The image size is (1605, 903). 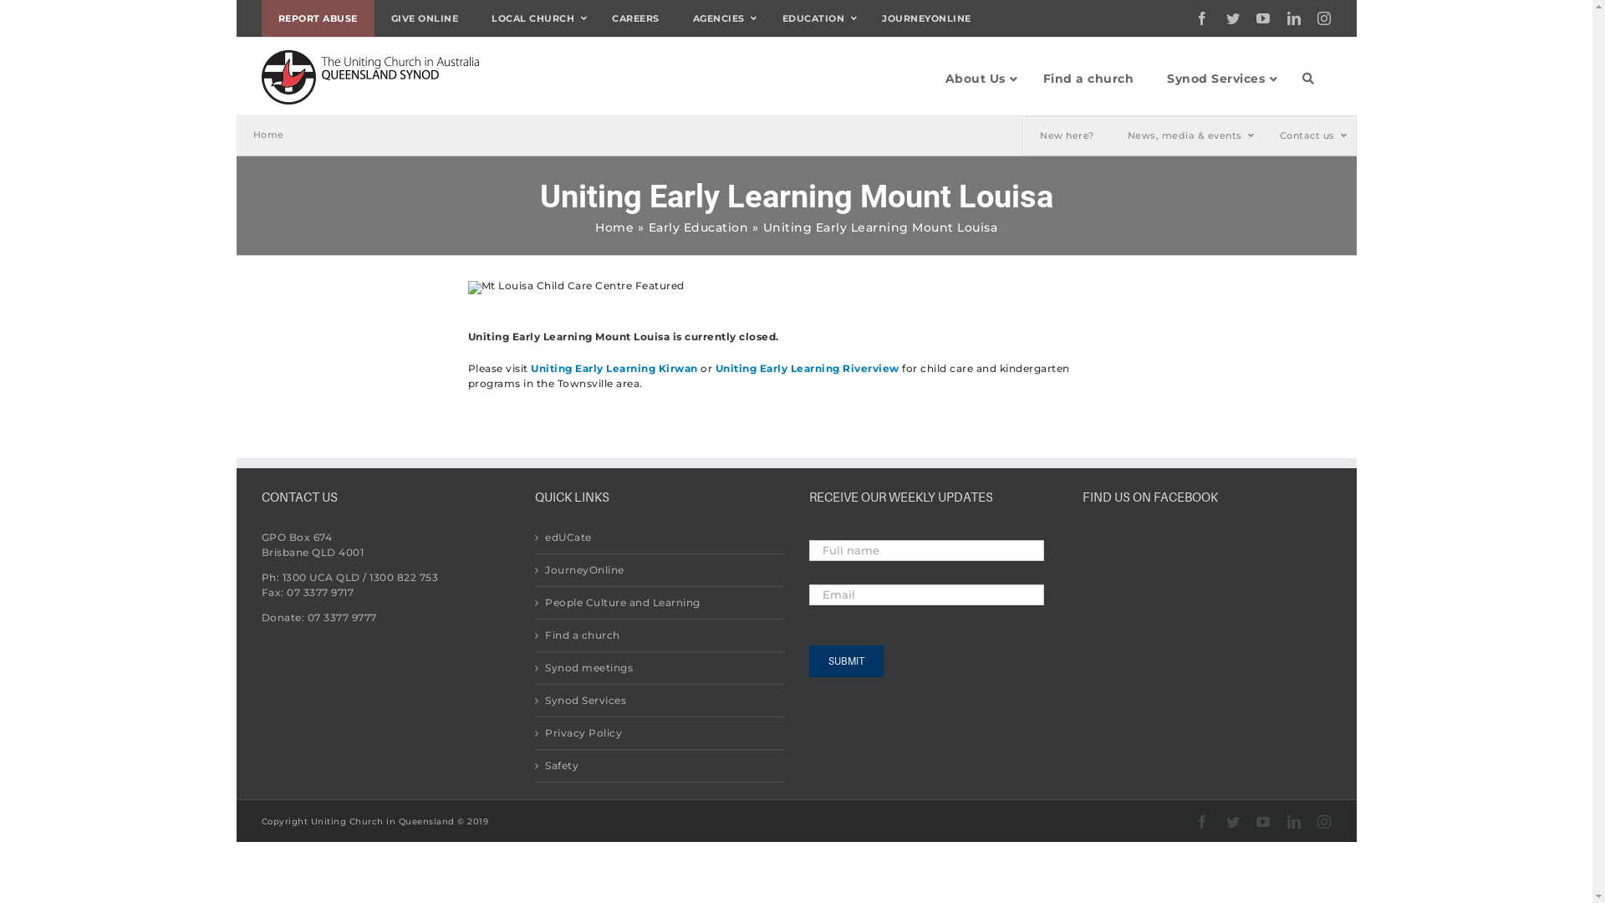 What do you see at coordinates (267, 135) in the screenshot?
I see `Home` at bounding box center [267, 135].